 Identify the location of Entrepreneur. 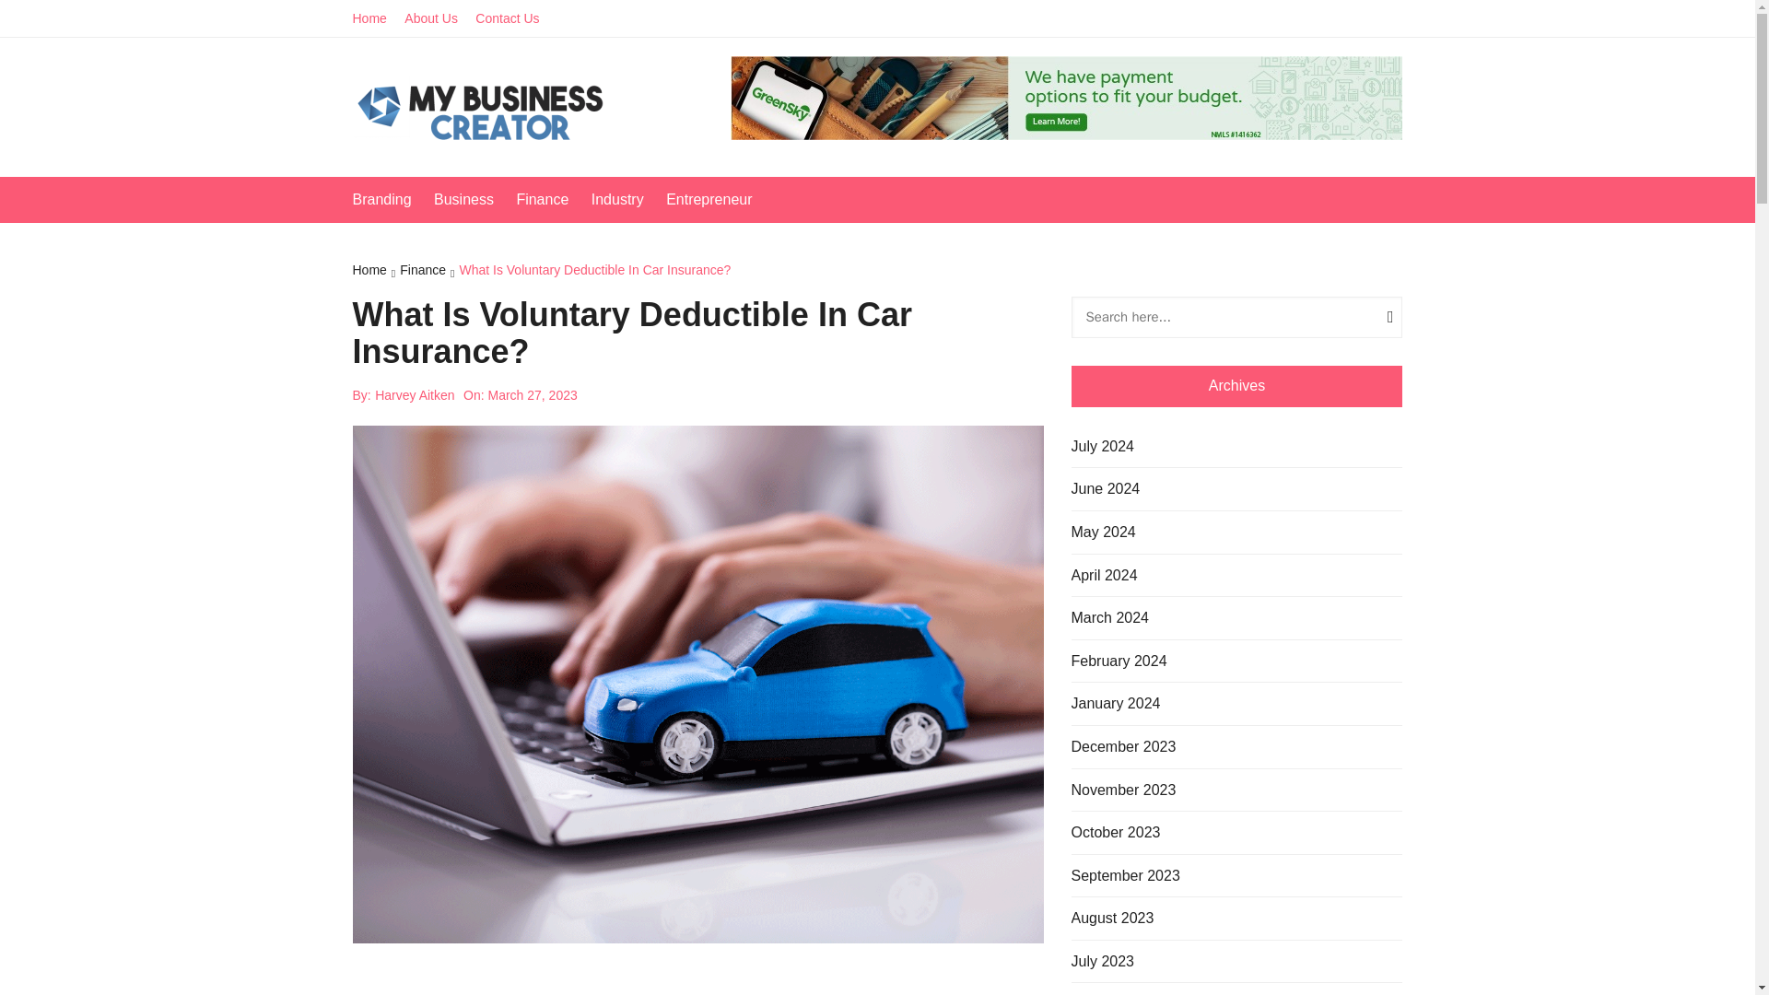
(718, 199).